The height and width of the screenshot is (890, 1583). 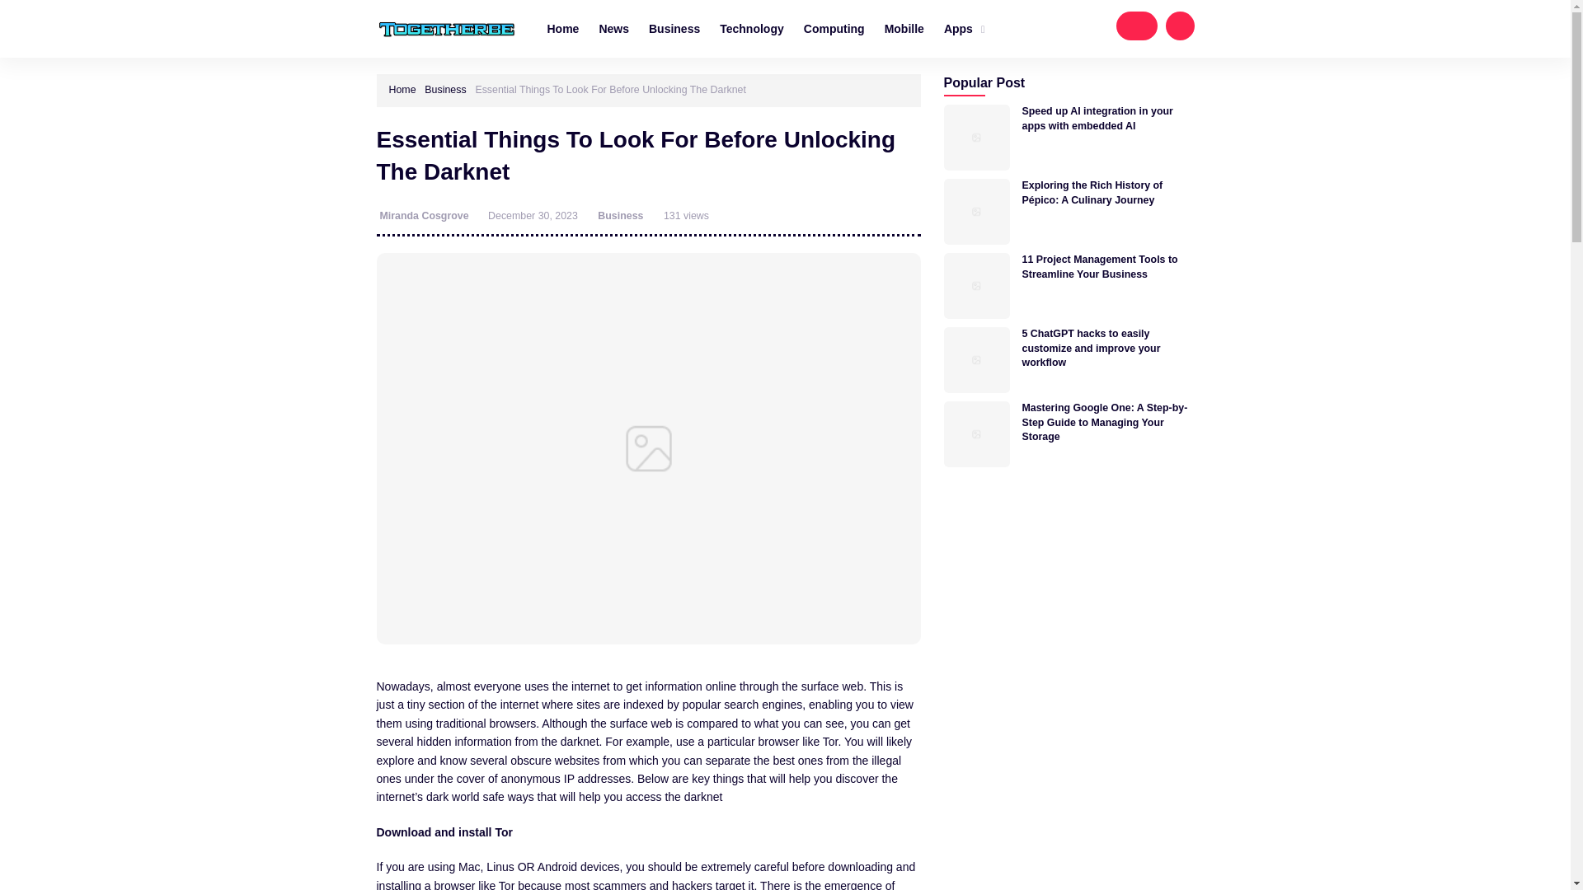 What do you see at coordinates (563, 28) in the screenshot?
I see `Home` at bounding box center [563, 28].